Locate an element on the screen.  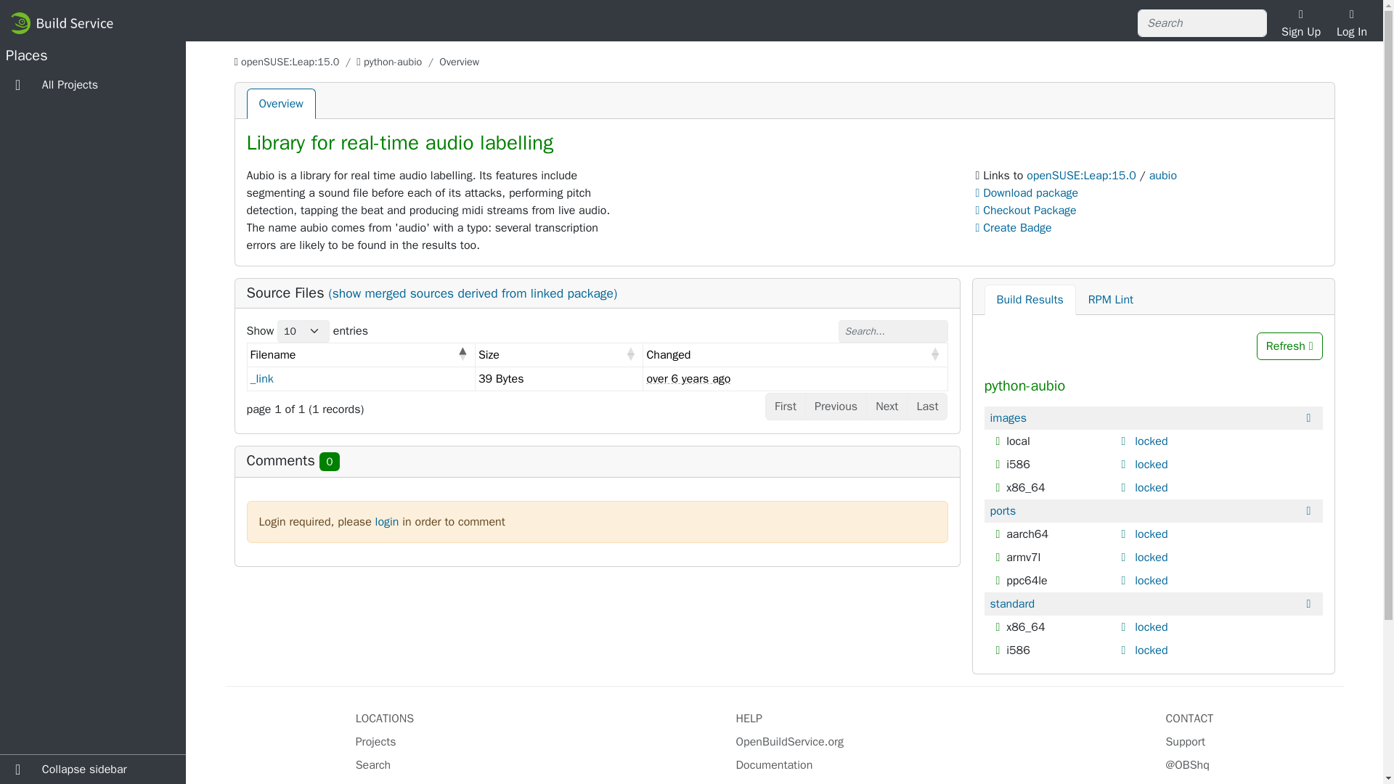
Download package is located at coordinates (1030, 193).